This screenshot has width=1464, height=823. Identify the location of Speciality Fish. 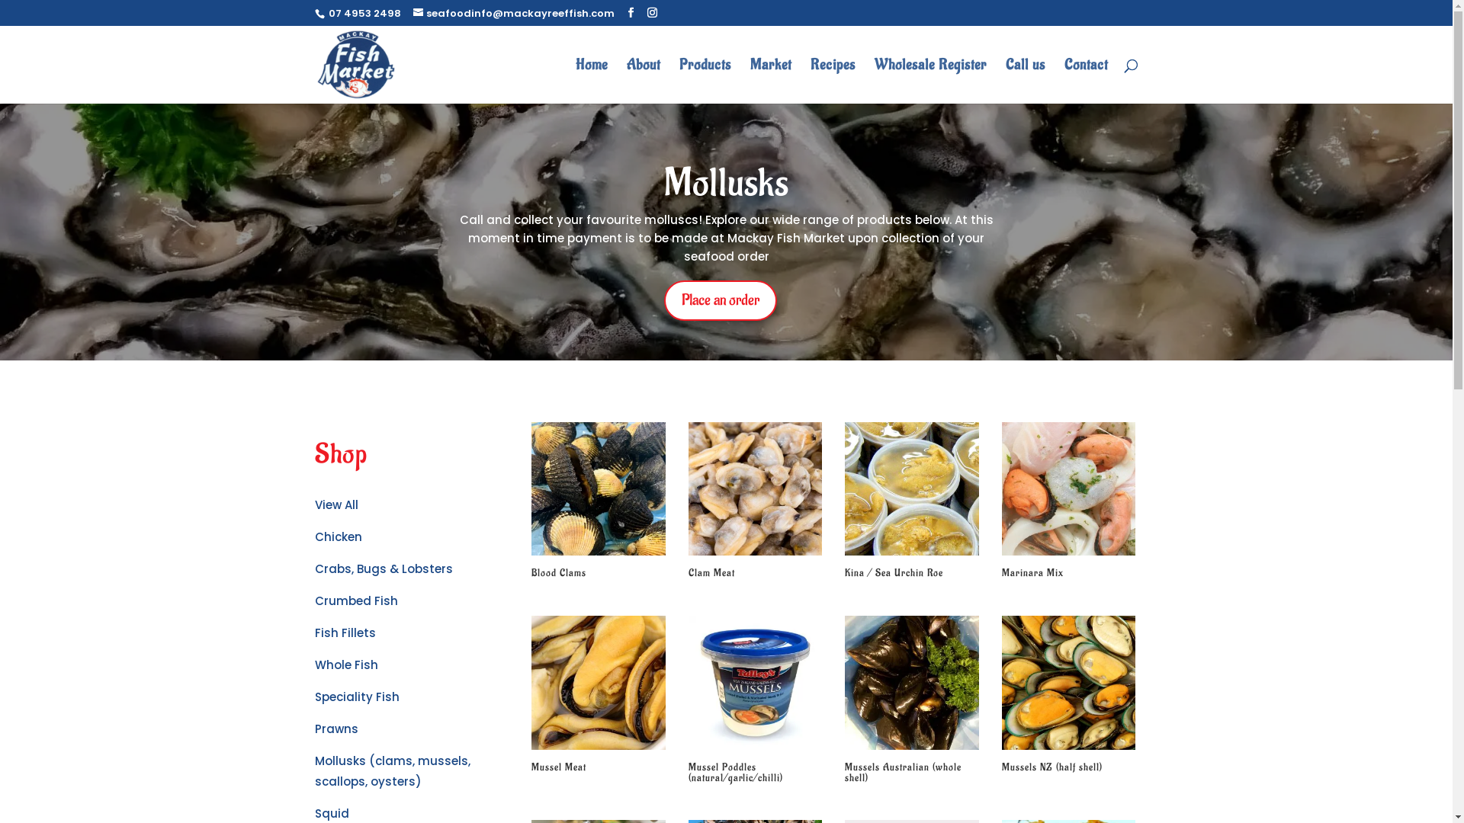
(357, 697).